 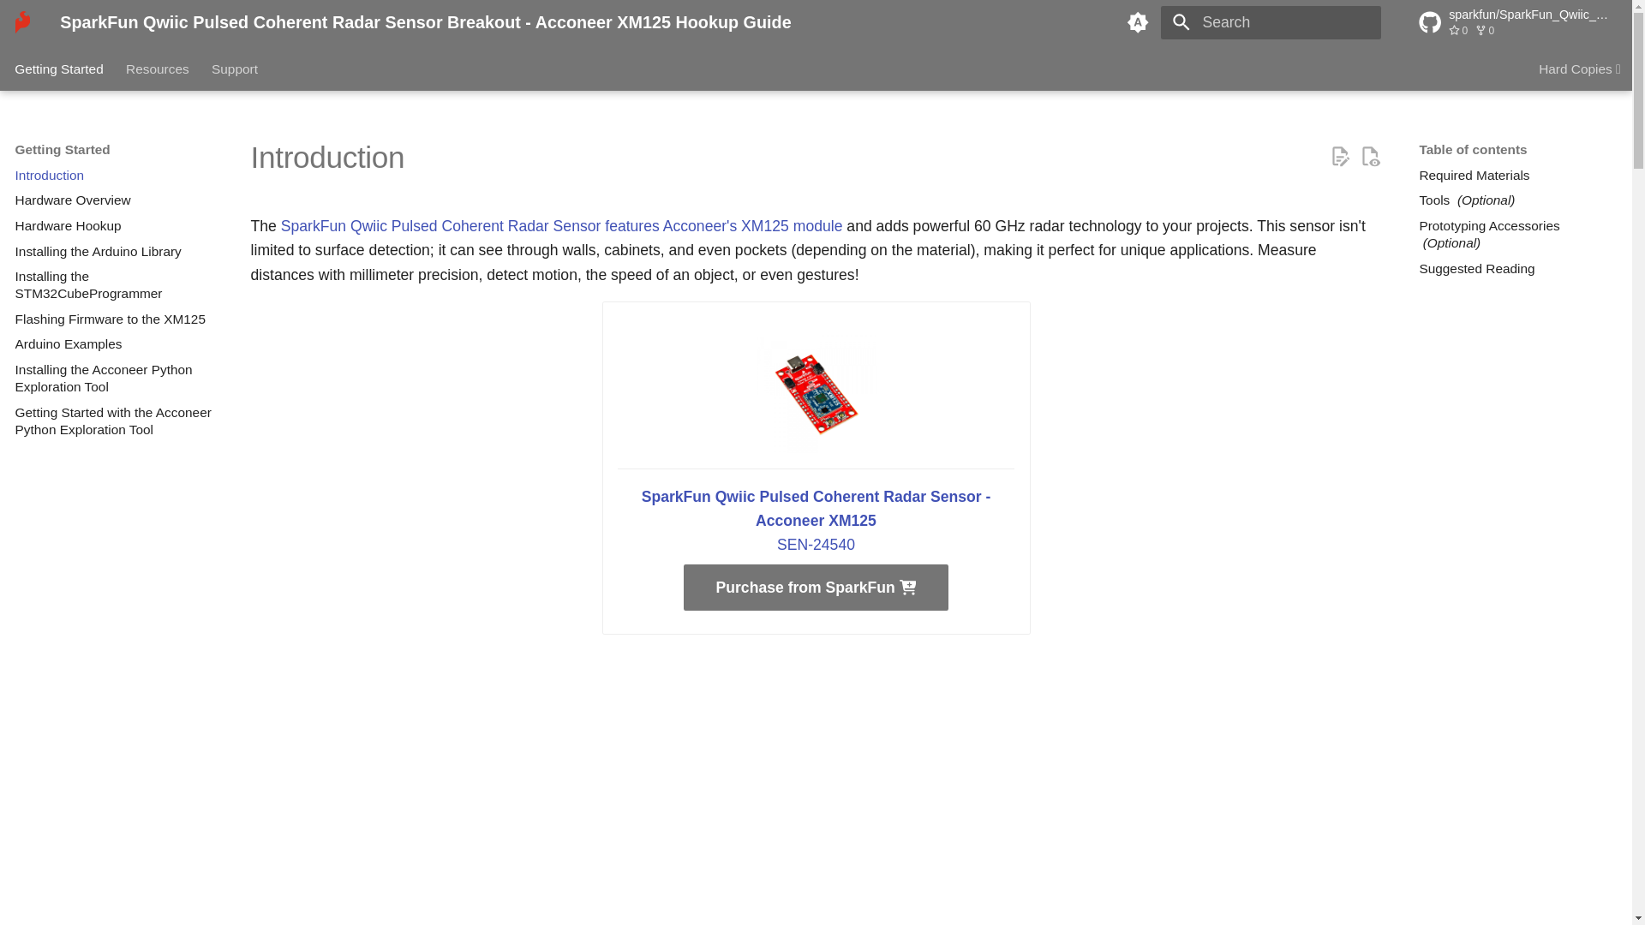 I want to click on Getting Started with the Acconeer Python Exploration Tool, so click(x=114, y=421).